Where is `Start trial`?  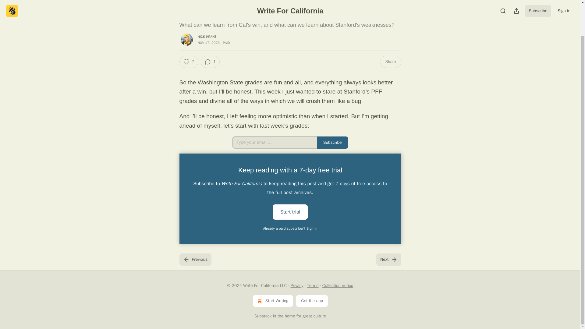
Start trial is located at coordinates (290, 212).